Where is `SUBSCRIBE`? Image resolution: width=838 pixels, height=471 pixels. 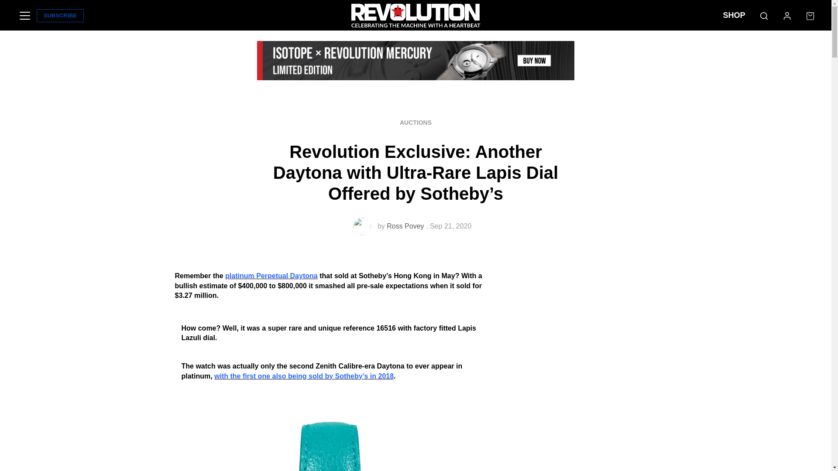
SUBSCRIBE is located at coordinates (60, 15).